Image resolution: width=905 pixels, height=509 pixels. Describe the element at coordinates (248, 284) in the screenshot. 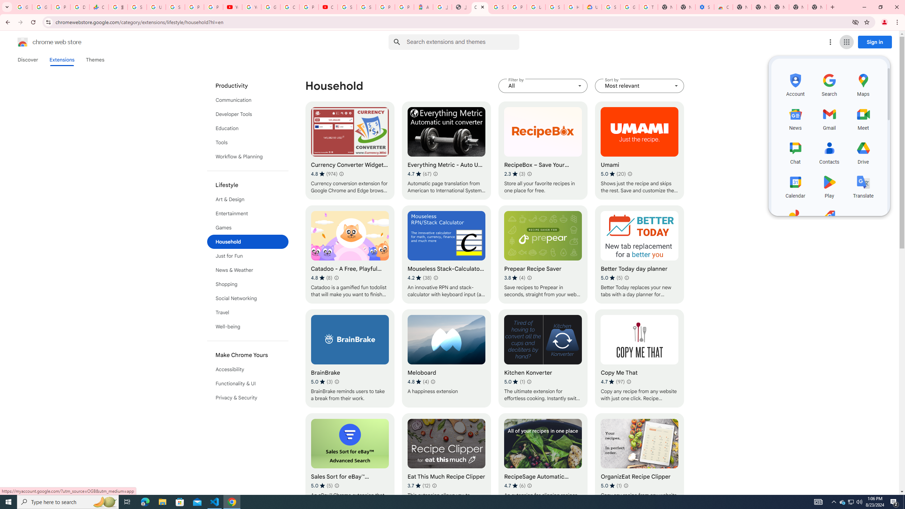

I see `Shopping` at that location.